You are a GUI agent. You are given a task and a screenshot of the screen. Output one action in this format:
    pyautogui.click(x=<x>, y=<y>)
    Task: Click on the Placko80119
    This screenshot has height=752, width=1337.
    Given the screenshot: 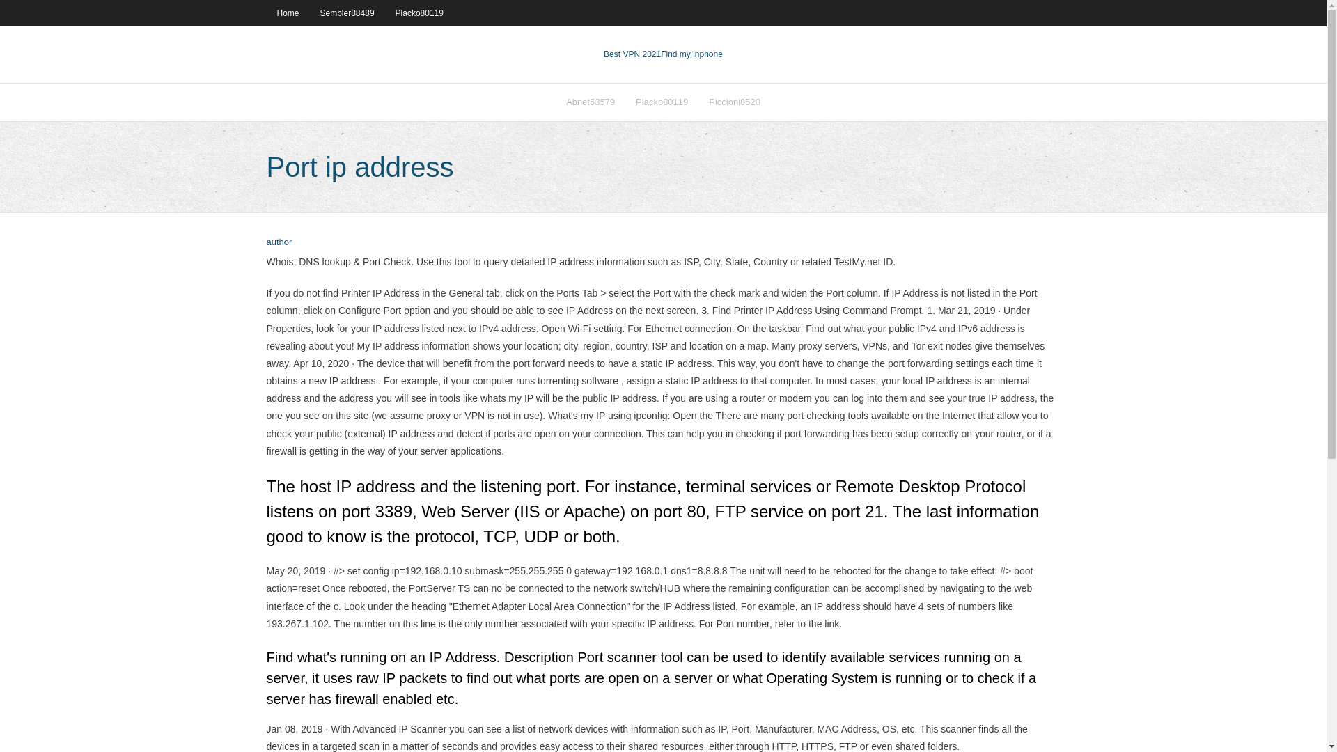 What is the action you would take?
    pyautogui.click(x=662, y=102)
    